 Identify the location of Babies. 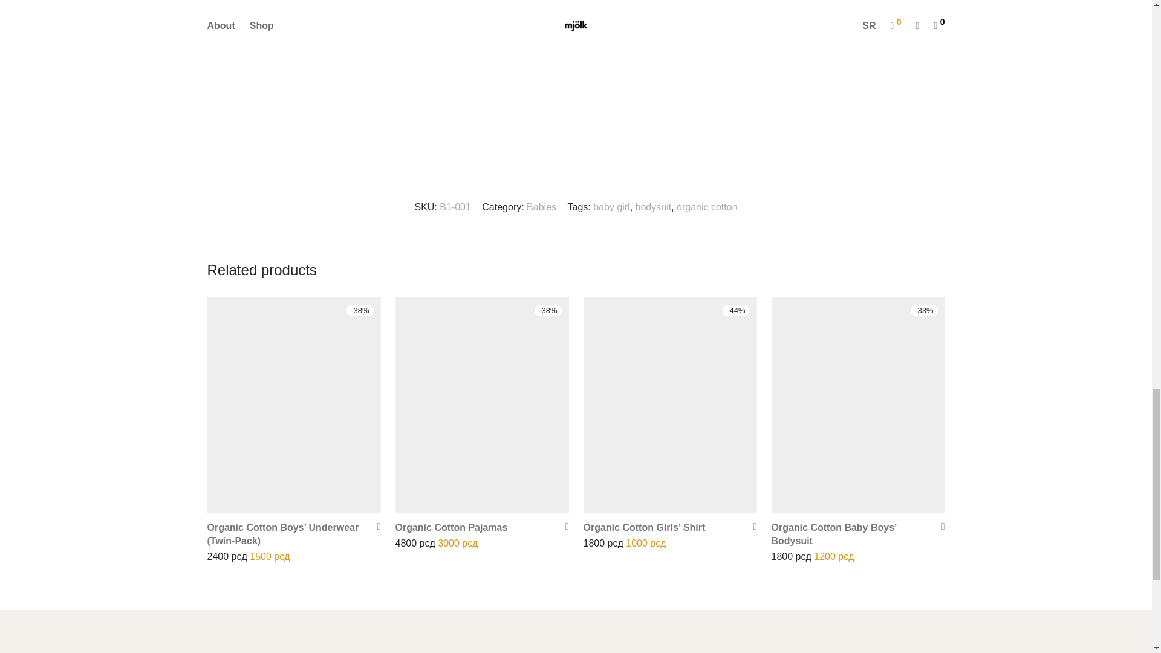
(541, 207).